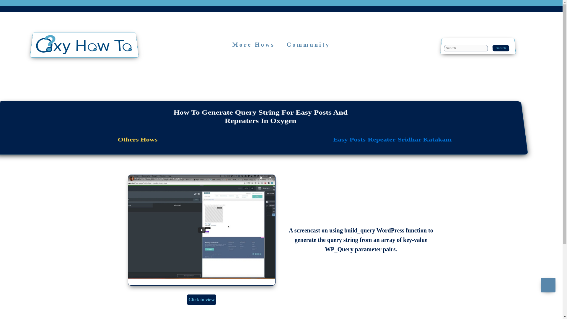 Image resolution: width=567 pixels, height=319 pixels. What do you see at coordinates (424, 140) in the screenshot?
I see `Sridhar Katakam` at bounding box center [424, 140].